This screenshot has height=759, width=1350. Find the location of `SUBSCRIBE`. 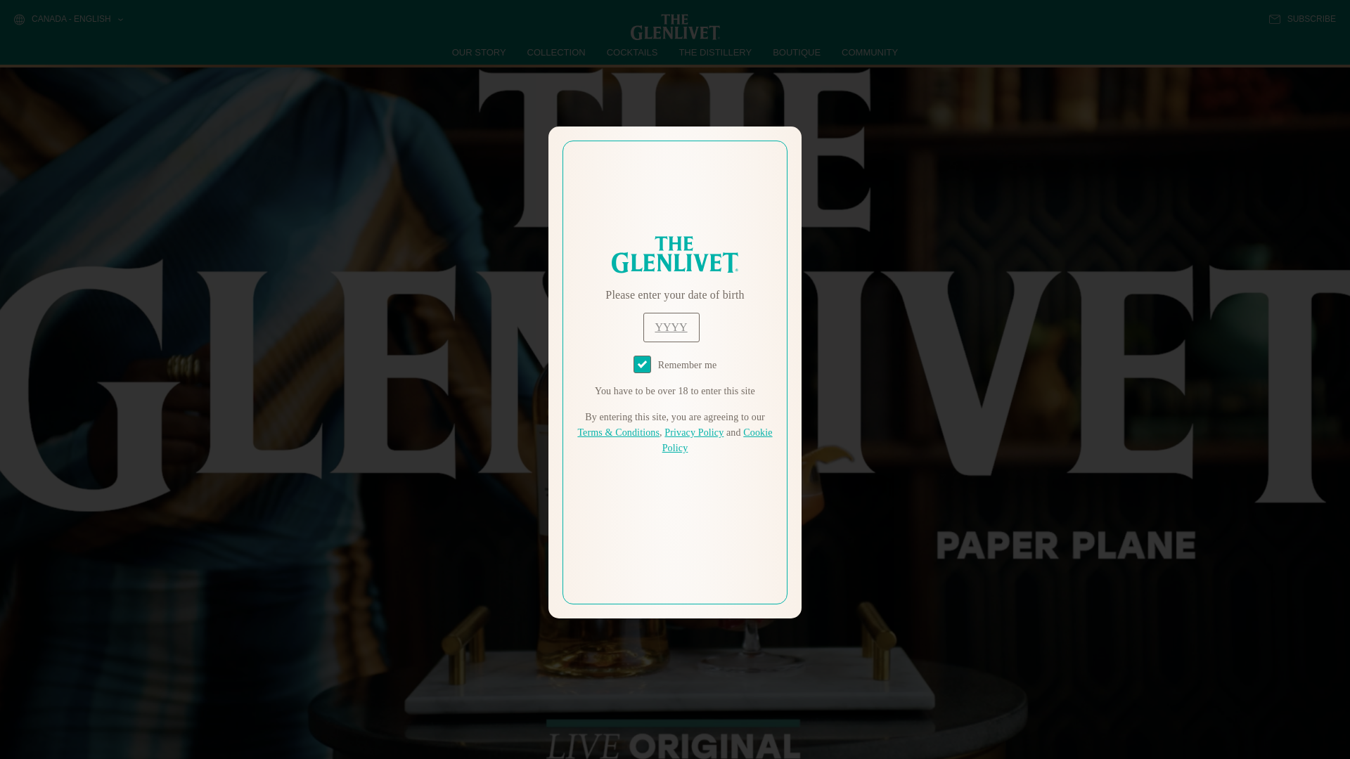

SUBSCRIBE is located at coordinates (1302, 19).